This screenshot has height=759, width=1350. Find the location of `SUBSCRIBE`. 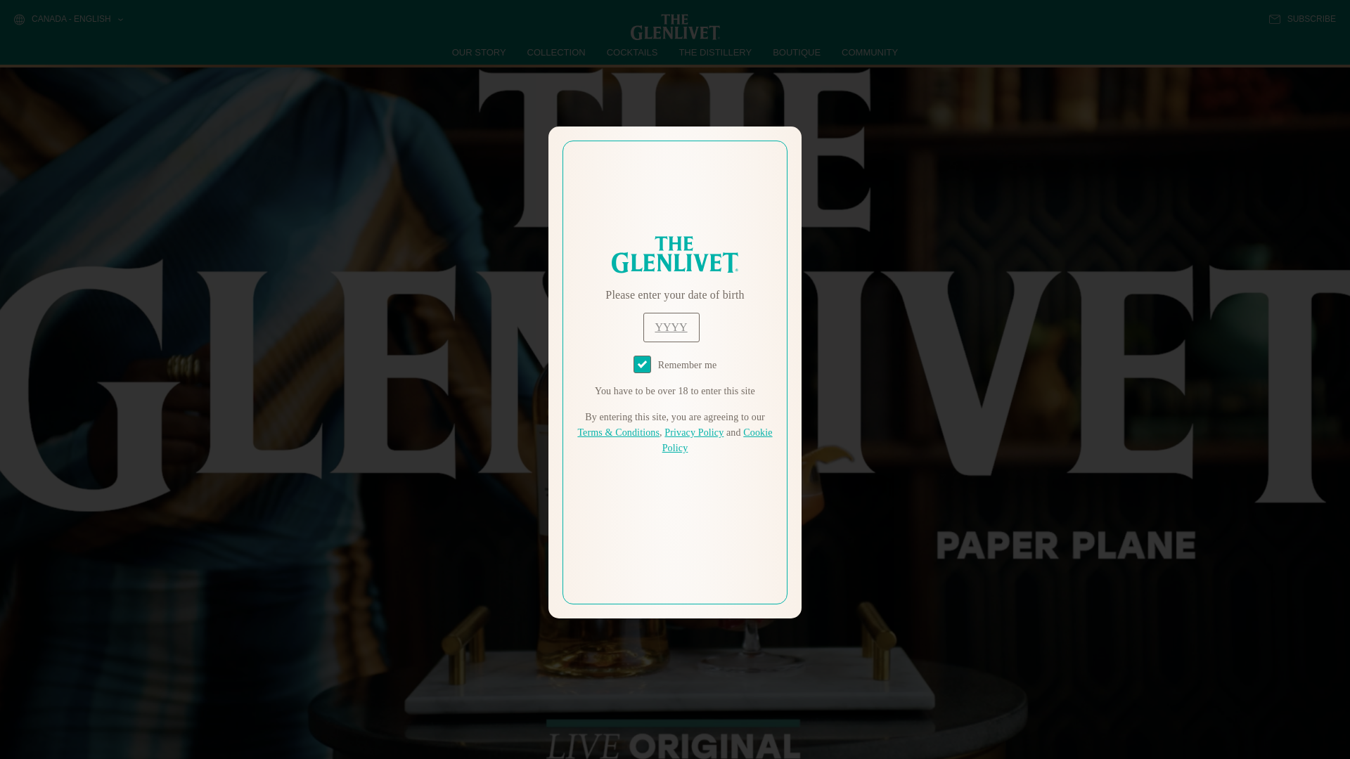

SUBSCRIBE is located at coordinates (1302, 19).